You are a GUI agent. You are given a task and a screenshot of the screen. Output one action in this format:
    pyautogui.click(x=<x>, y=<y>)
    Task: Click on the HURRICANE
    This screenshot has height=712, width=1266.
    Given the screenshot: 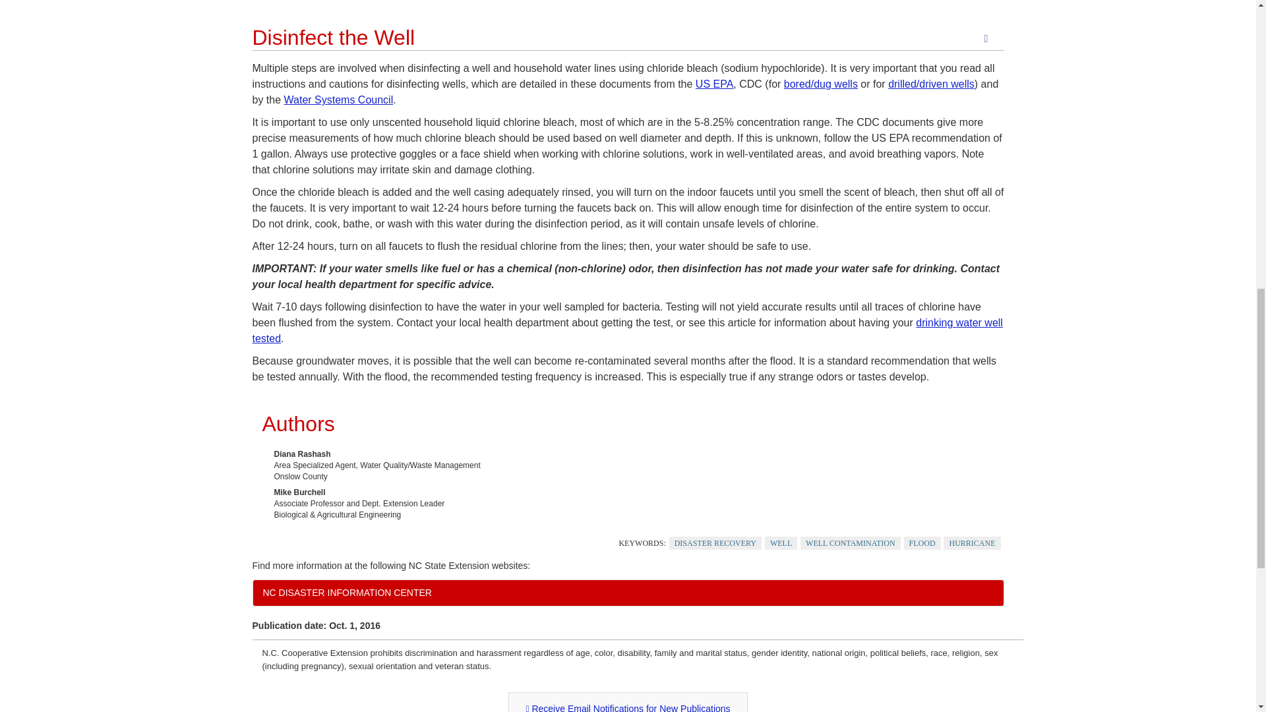 What is the action you would take?
    pyautogui.click(x=971, y=543)
    